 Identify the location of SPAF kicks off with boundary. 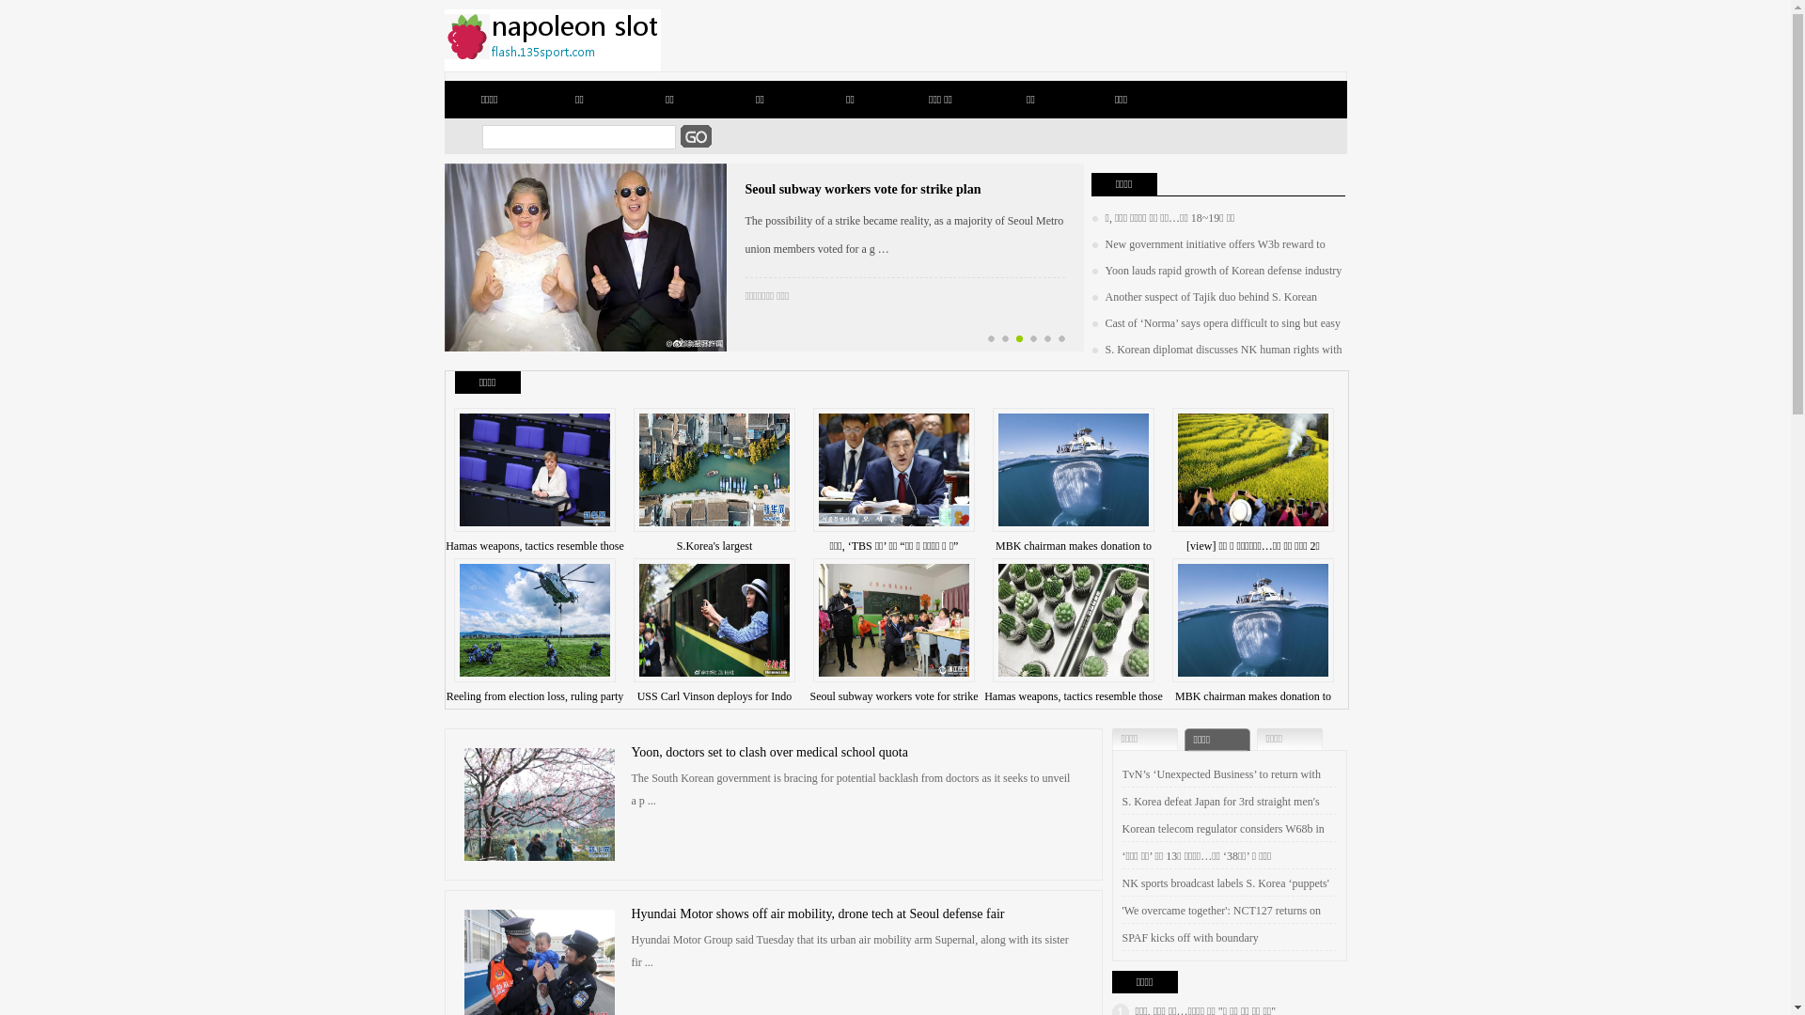
(1190, 938).